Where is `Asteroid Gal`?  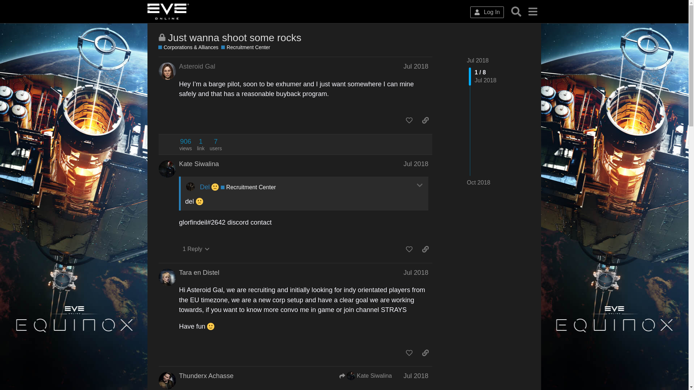
Asteroid Gal is located at coordinates (197, 66).